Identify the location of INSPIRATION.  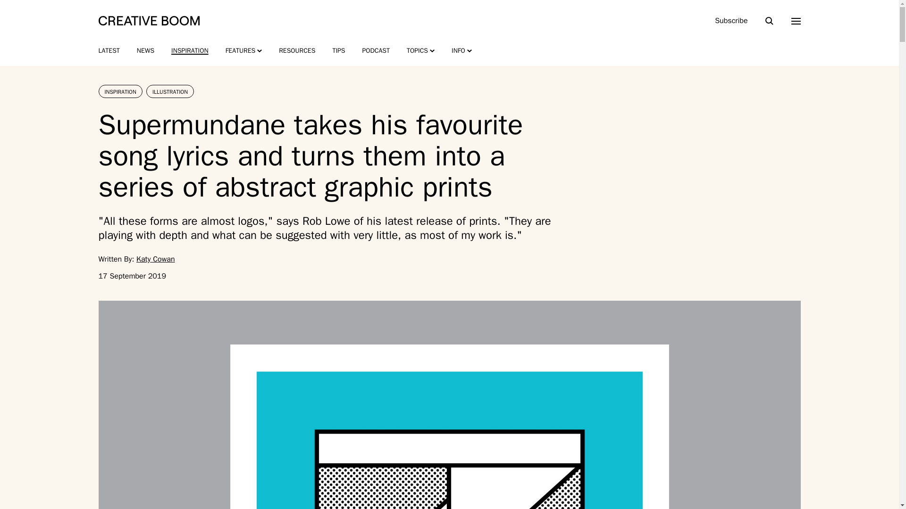
(190, 51).